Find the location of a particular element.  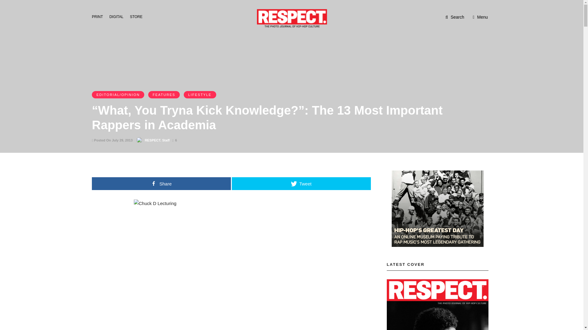

STORE is located at coordinates (138, 16).